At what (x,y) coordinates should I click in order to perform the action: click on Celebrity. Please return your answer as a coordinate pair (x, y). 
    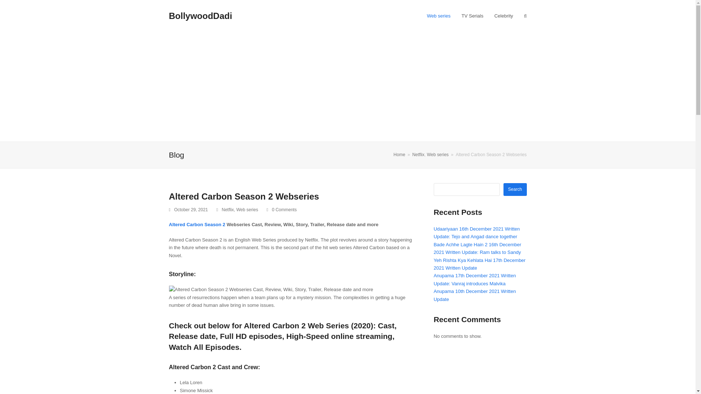
    Looking at the image, I should click on (503, 16).